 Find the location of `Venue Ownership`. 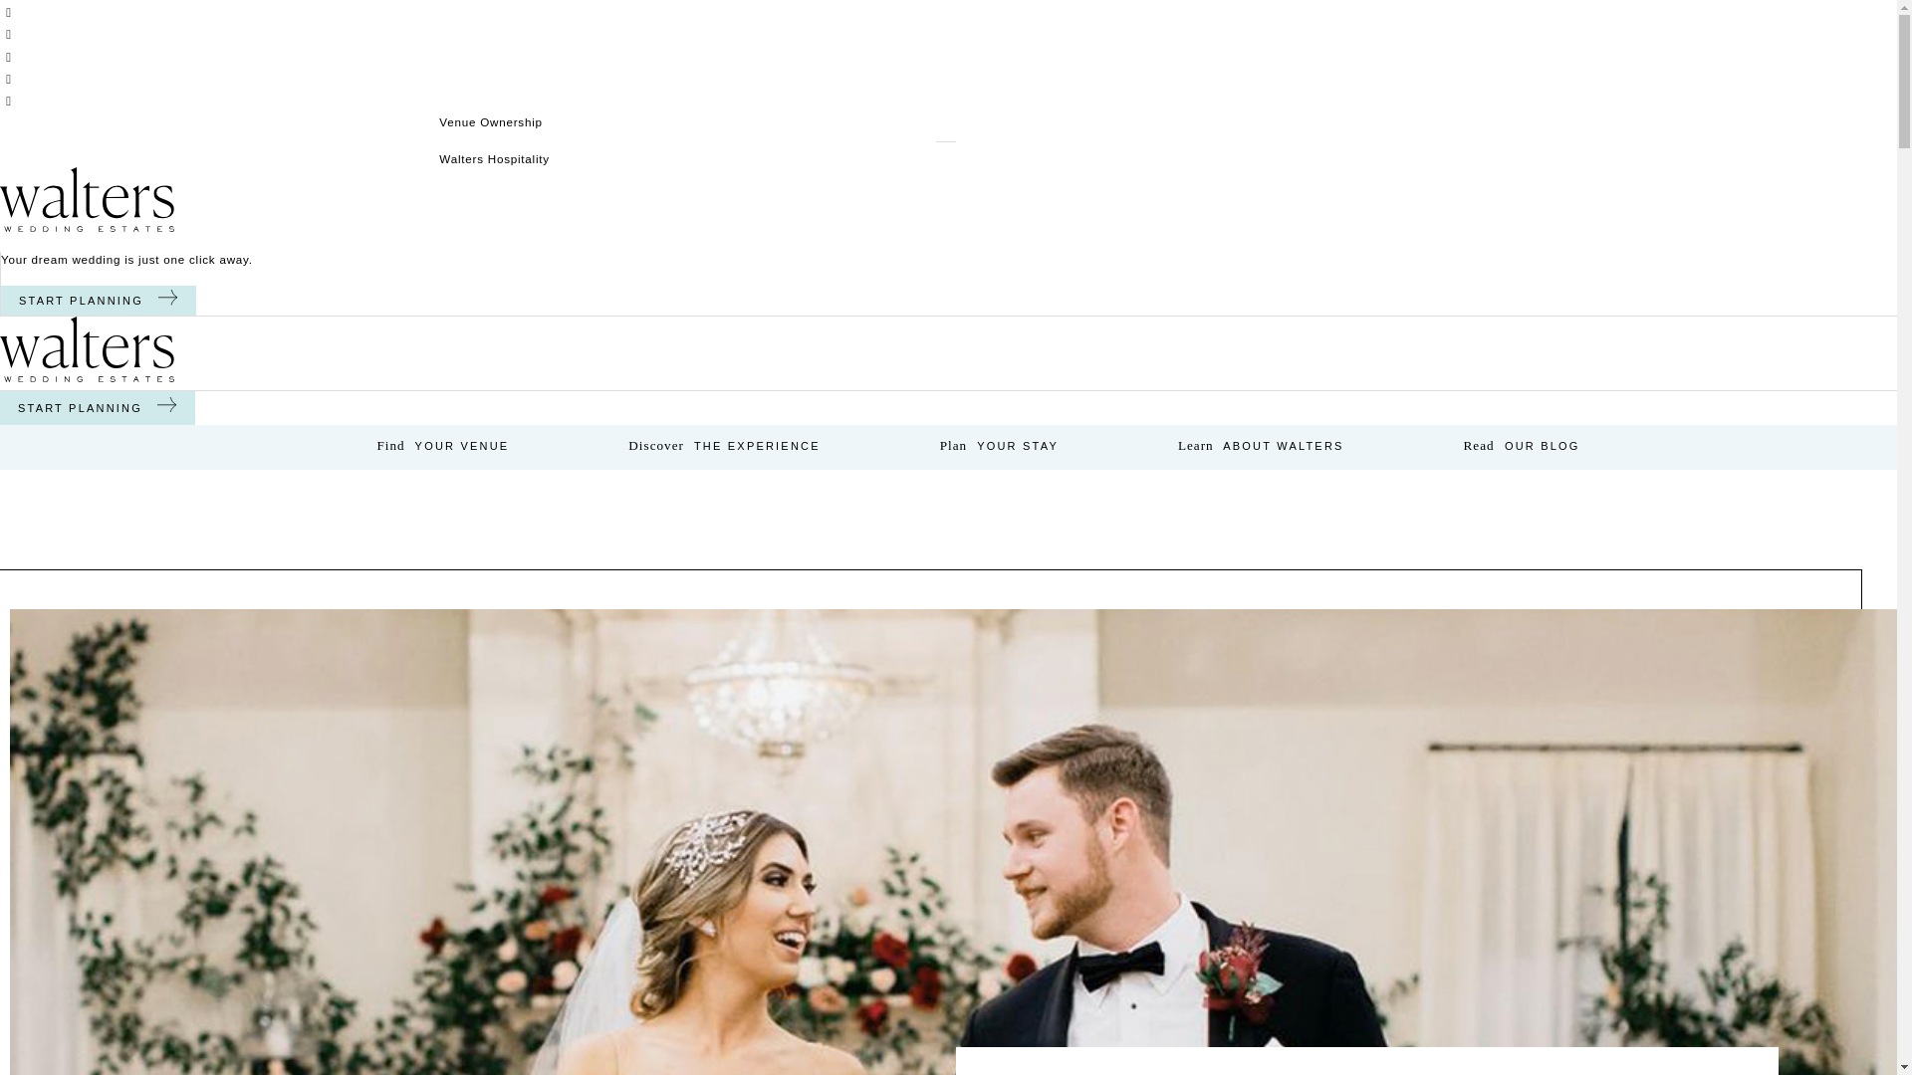

Venue Ownership is located at coordinates (945, 121).